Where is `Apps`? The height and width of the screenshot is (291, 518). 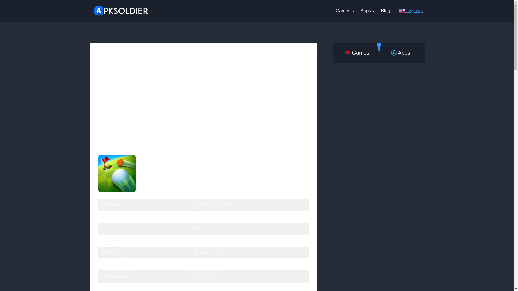 Apps is located at coordinates (368, 11).